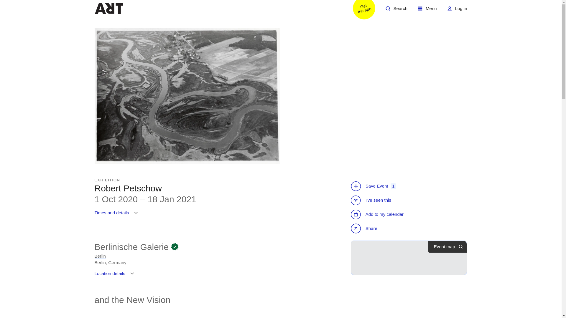 Image resolution: width=566 pixels, height=318 pixels. I want to click on Welcome to ArtRabbit, so click(117, 215).